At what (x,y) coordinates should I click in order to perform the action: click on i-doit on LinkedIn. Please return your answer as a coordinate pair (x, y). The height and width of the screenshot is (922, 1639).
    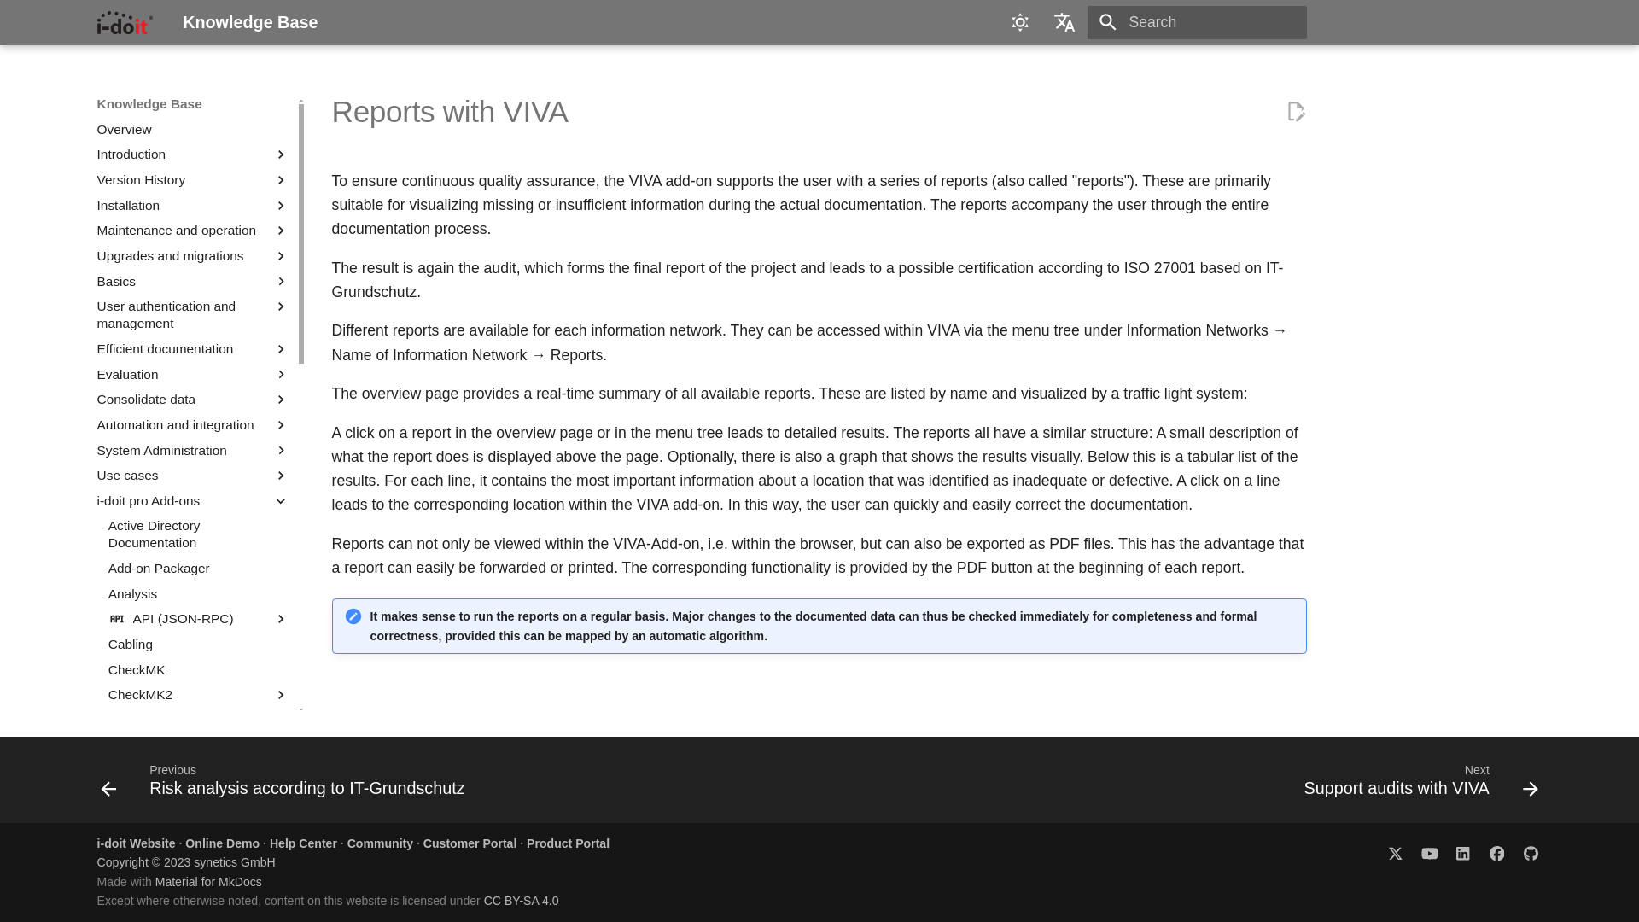
    Looking at the image, I should click on (1462, 852).